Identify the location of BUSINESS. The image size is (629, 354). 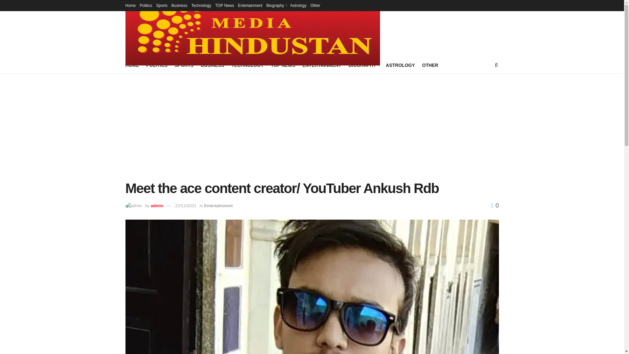
(212, 65).